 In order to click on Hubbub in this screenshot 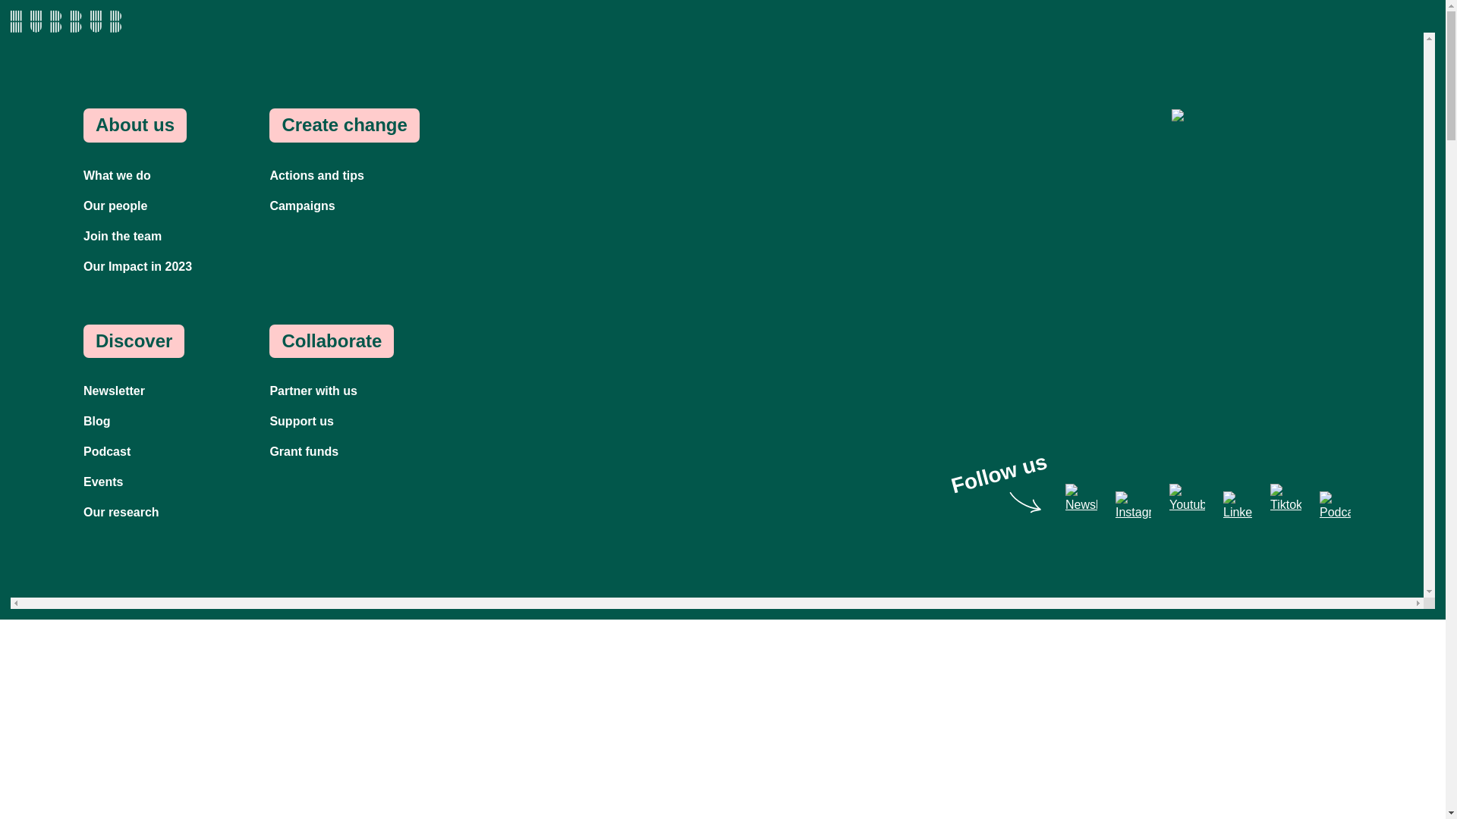, I will do `click(65, 21)`.